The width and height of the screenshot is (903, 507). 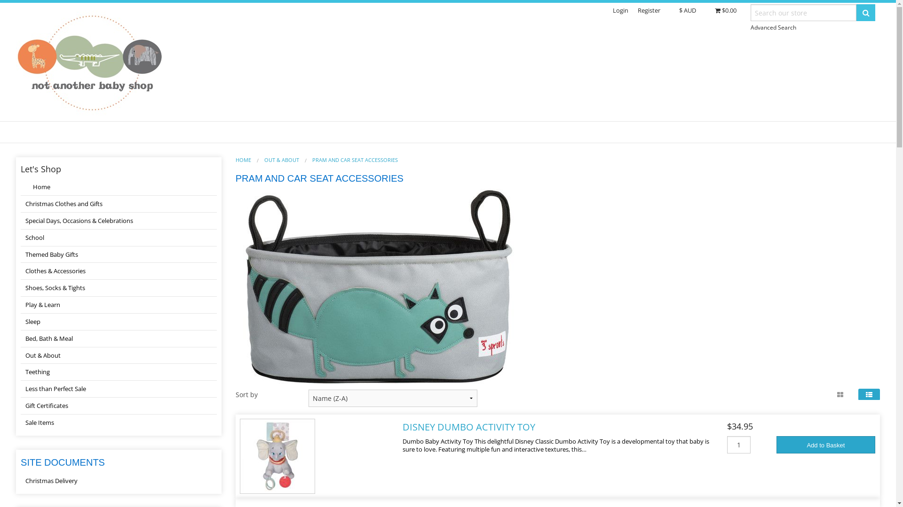 What do you see at coordinates (469, 427) in the screenshot?
I see `DISNEY DUMBO ACTIVITY TOY` at bounding box center [469, 427].